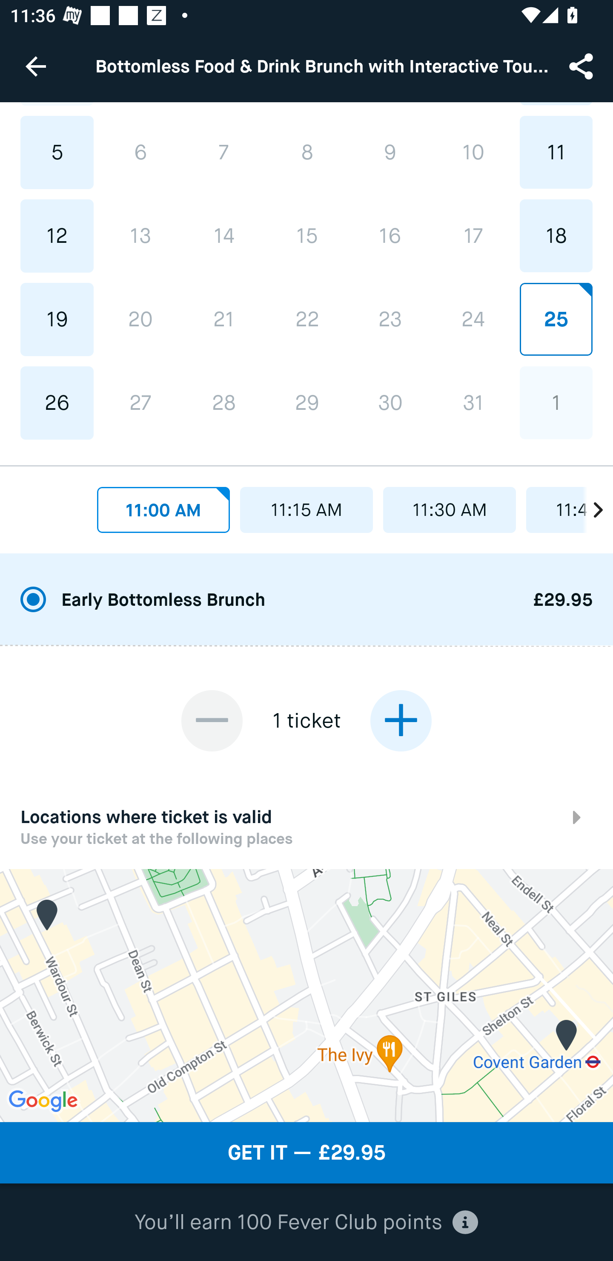  Describe the element at coordinates (36, 66) in the screenshot. I see `Navigate up` at that location.